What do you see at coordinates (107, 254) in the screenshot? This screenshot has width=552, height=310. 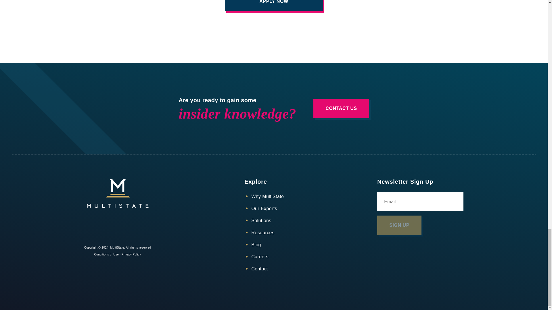 I see `Conditions of Use` at bounding box center [107, 254].